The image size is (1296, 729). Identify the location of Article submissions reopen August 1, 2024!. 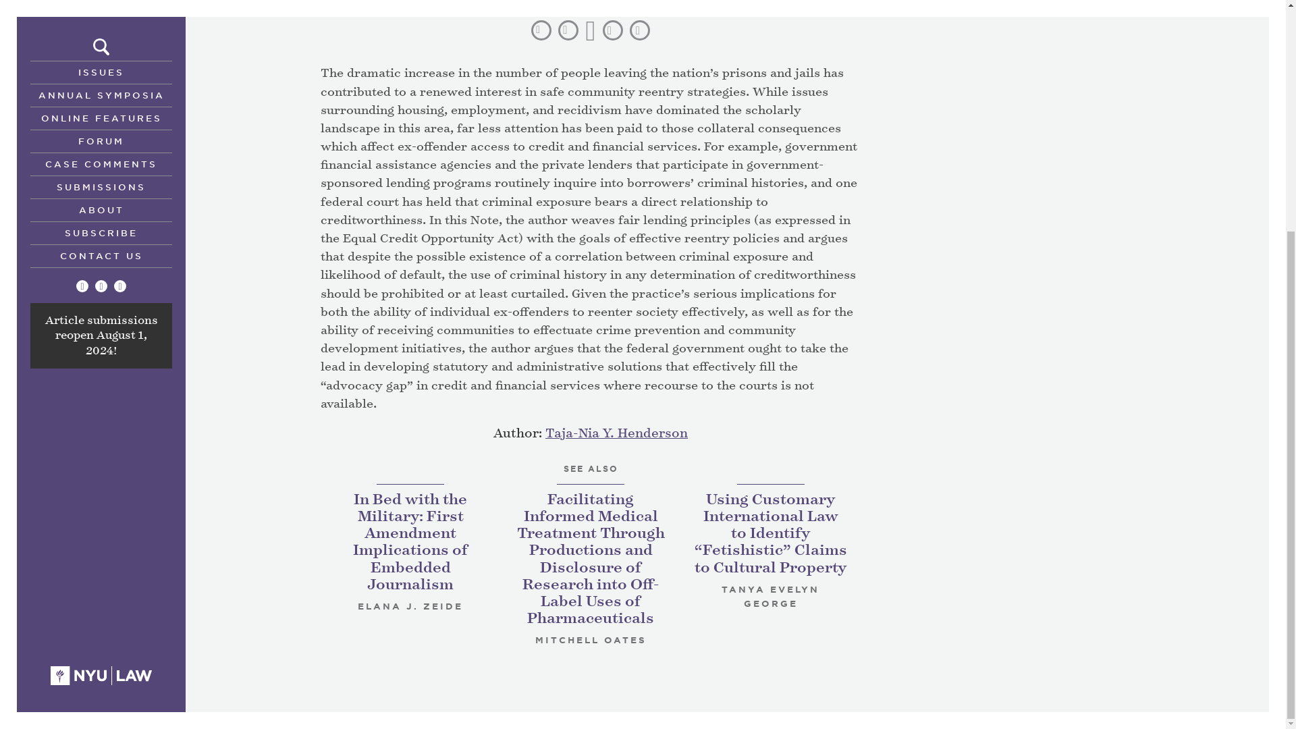
(100, 13).